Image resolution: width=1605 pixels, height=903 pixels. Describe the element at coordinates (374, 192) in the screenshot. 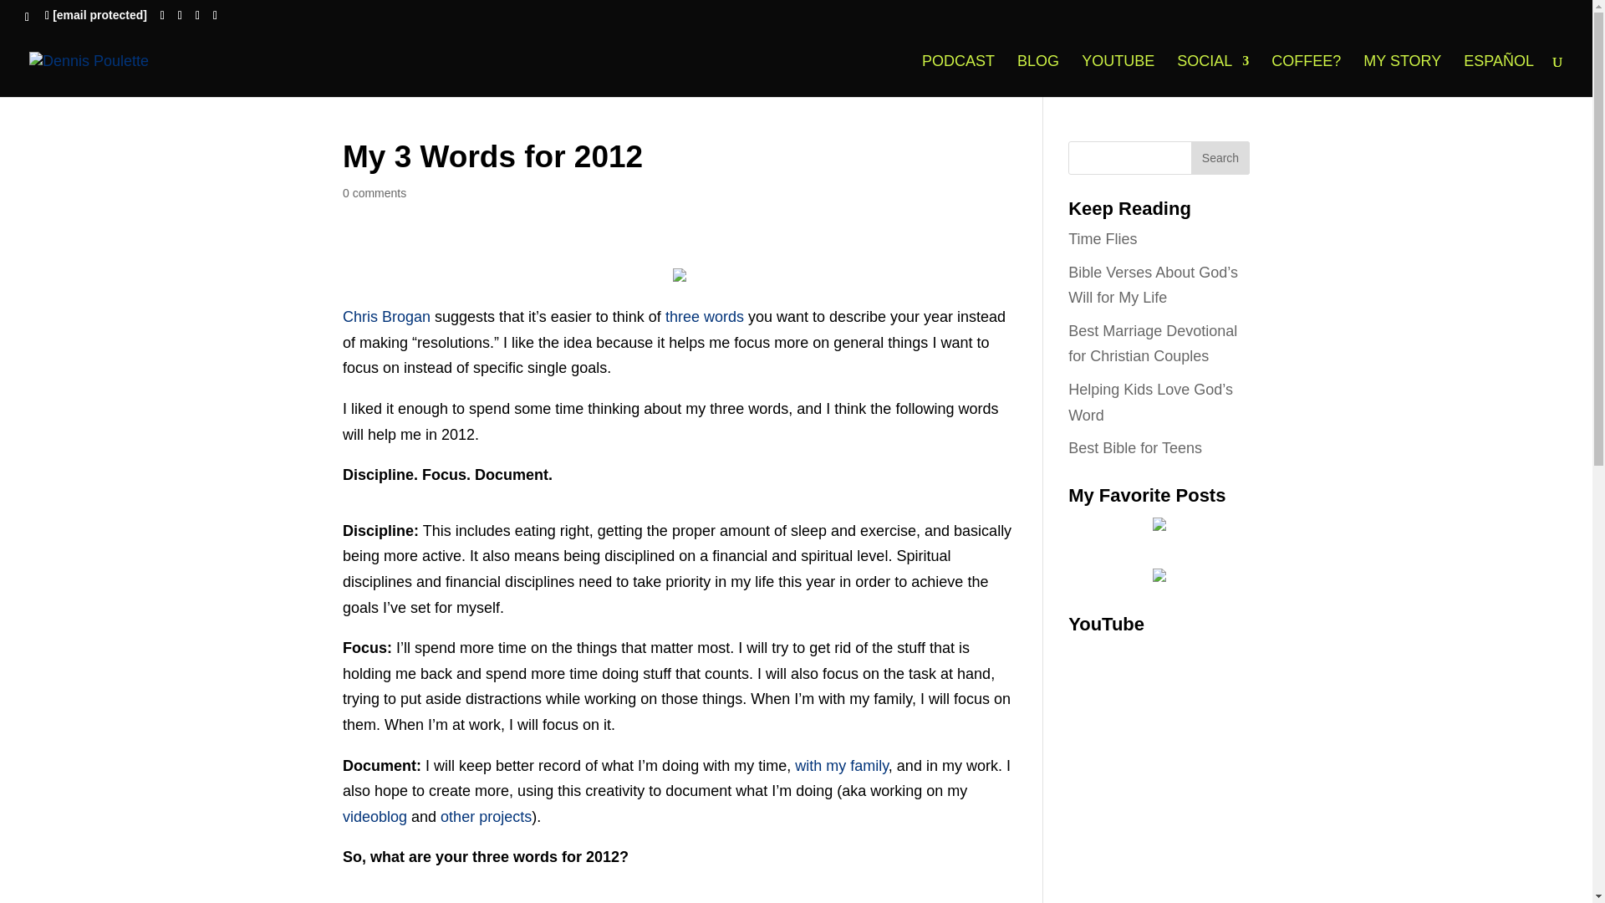

I see `0 comments` at that location.